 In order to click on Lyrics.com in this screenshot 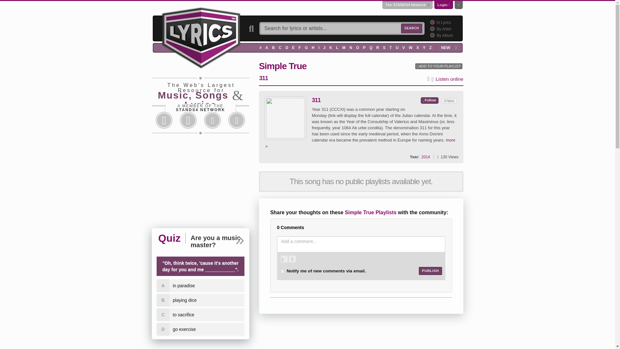, I will do `click(201, 37)`.